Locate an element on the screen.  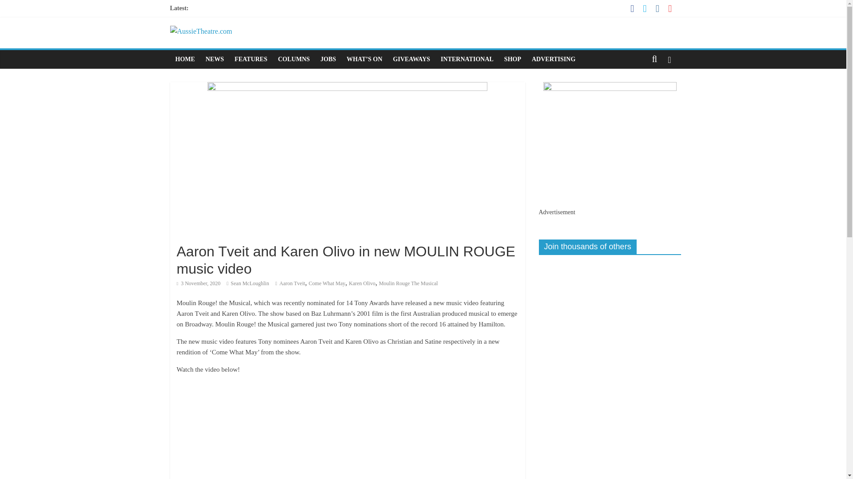
Karen Olivo is located at coordinates (362, 283).